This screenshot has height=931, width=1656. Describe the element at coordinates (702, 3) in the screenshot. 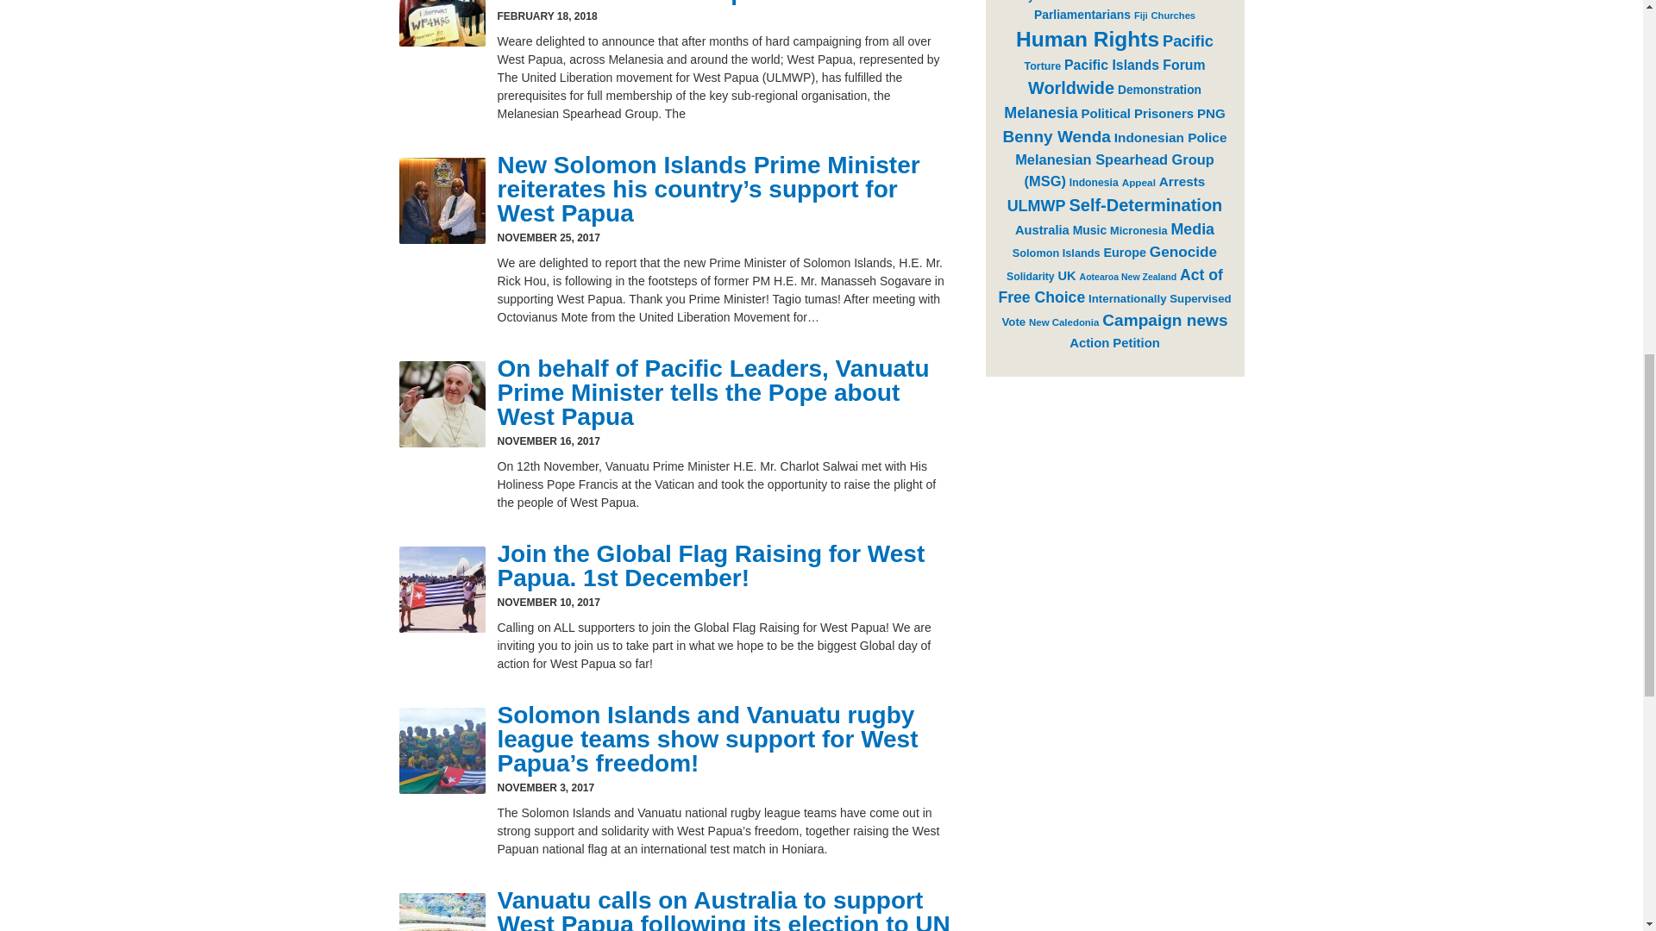

I see `West Papua fulfills prerequisites for full MSG membership` at that location.